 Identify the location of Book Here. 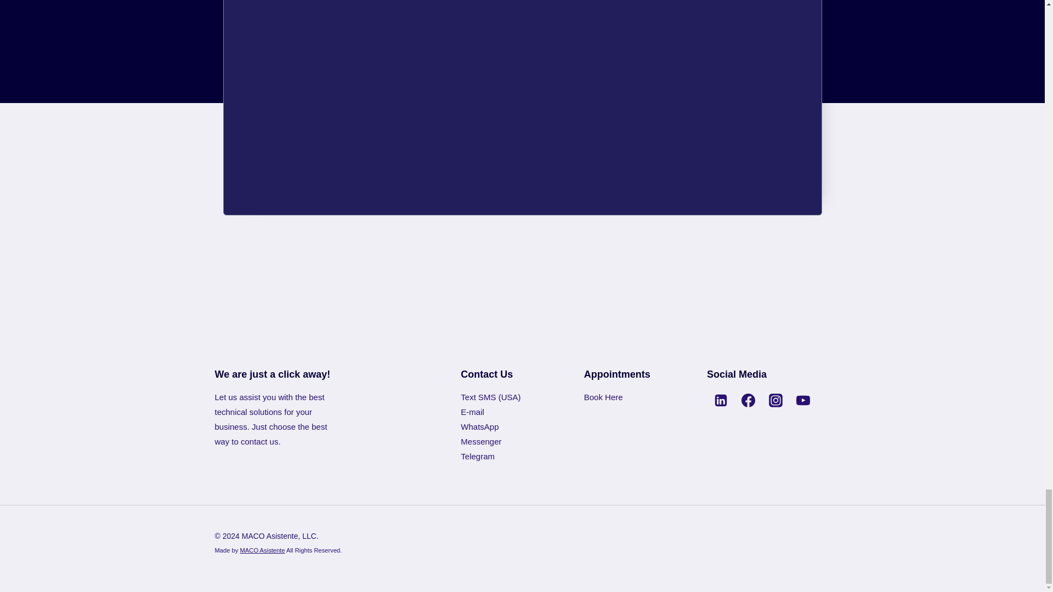
(603, 397).